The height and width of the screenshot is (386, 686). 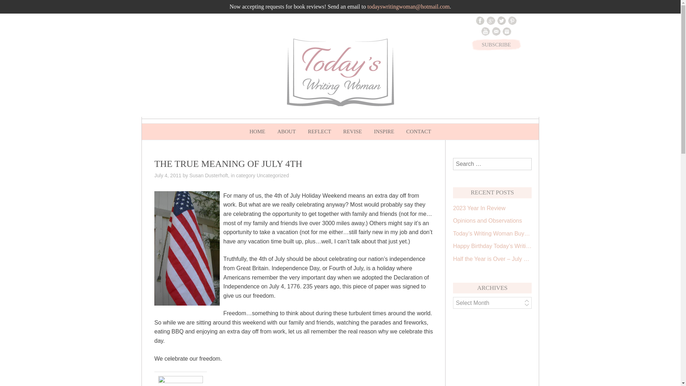 I want to click on CONTACT, so click(x=418, y=132).